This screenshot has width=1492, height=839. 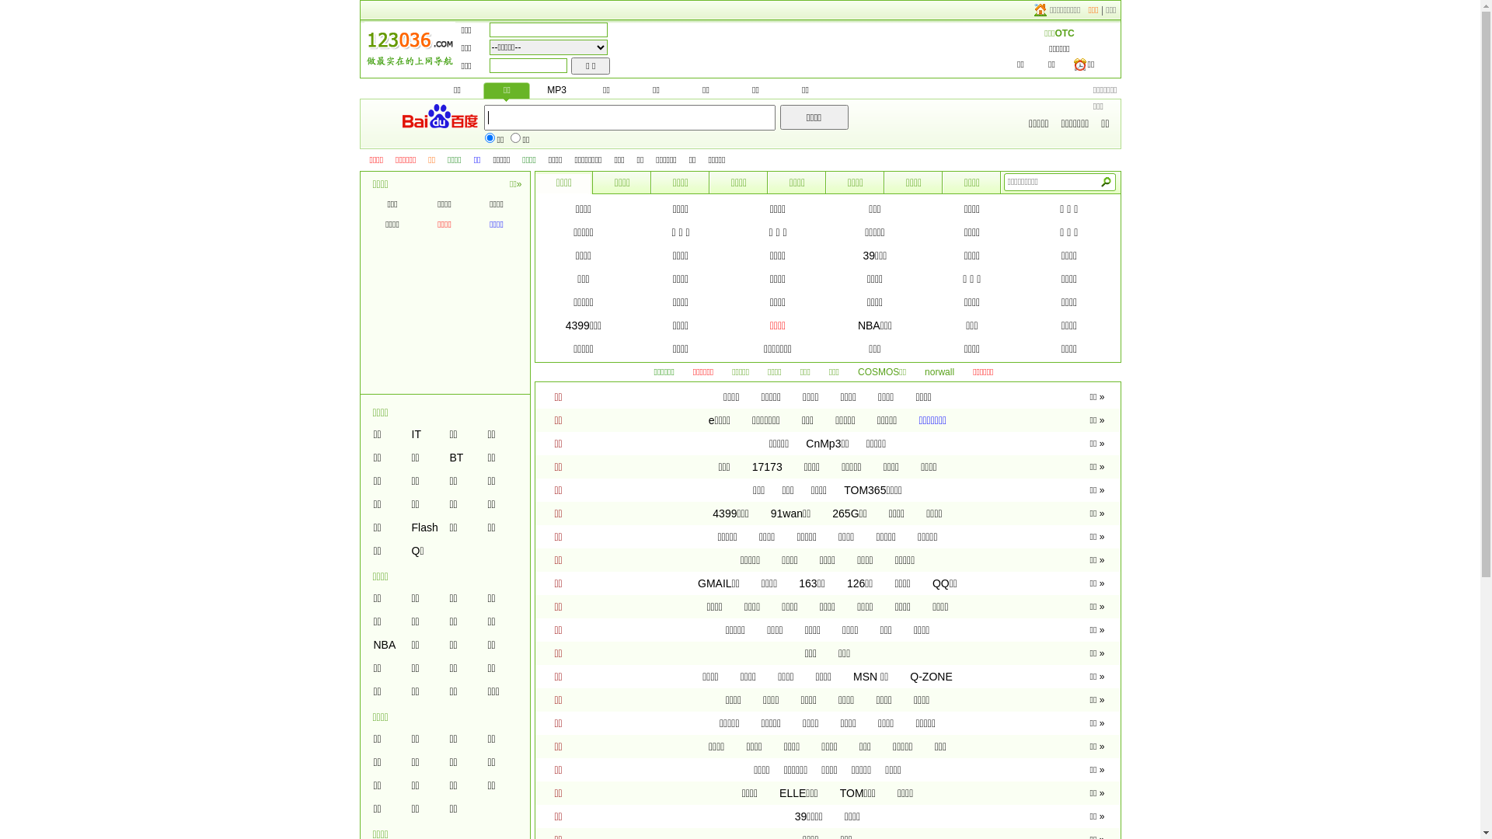 What do you see at coordinates (939, 372) in the screenshot?
I see `norwall` at bounding box center [939, 372].